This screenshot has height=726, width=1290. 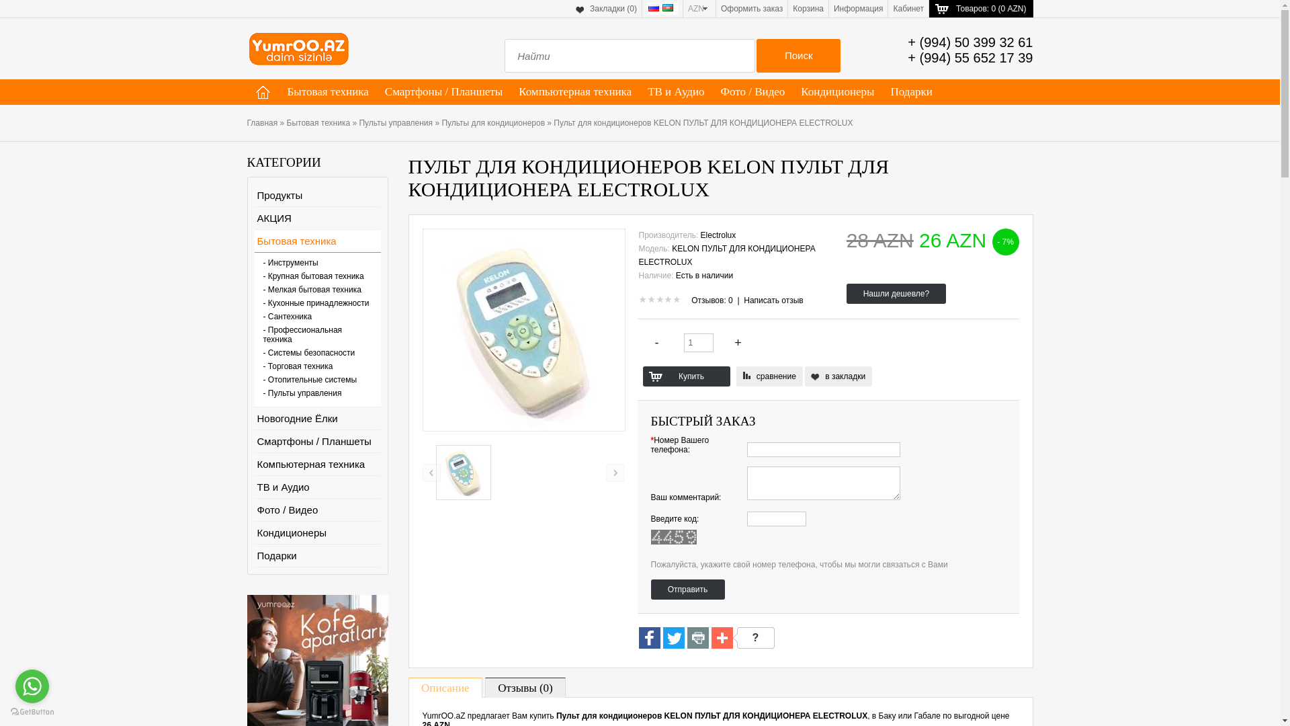 What do you see at coordinates (753, 638) in the screenshot?
I see `?` at bounding box center [753, 638].